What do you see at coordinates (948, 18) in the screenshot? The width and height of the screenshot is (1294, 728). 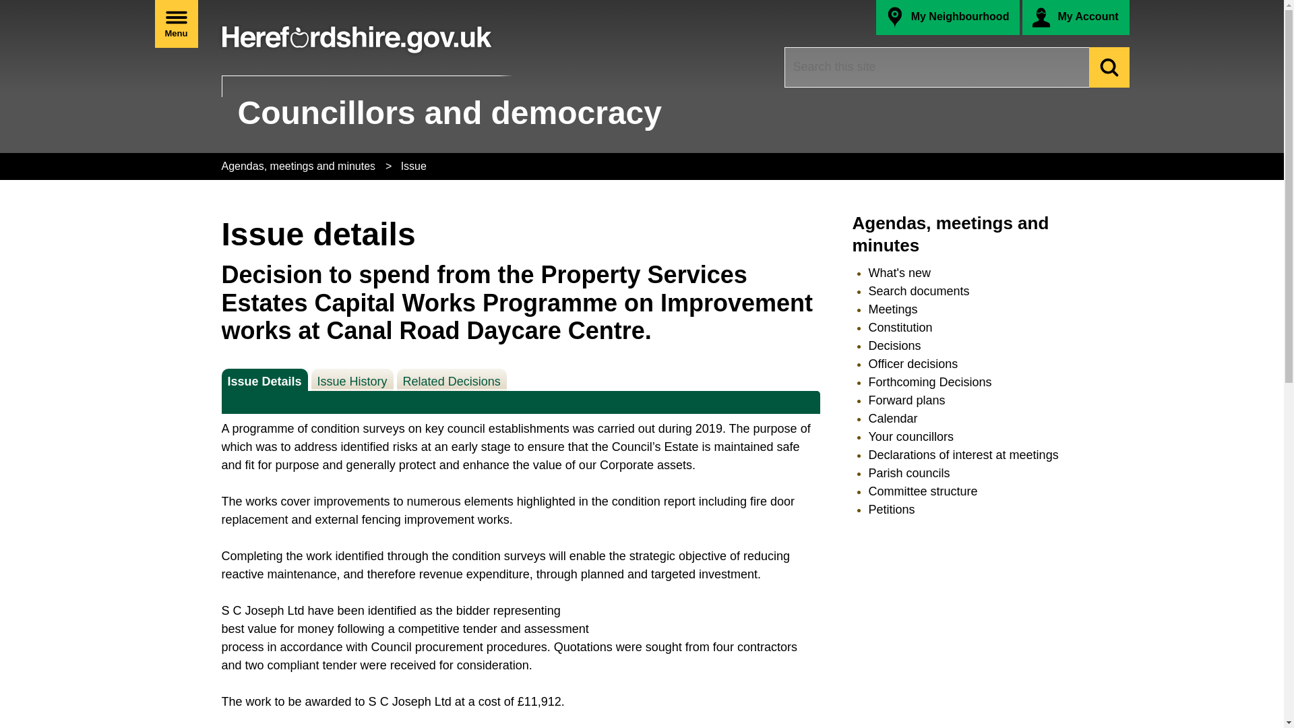 I see `My Neighbourhood` at bounding box center [948, 18].